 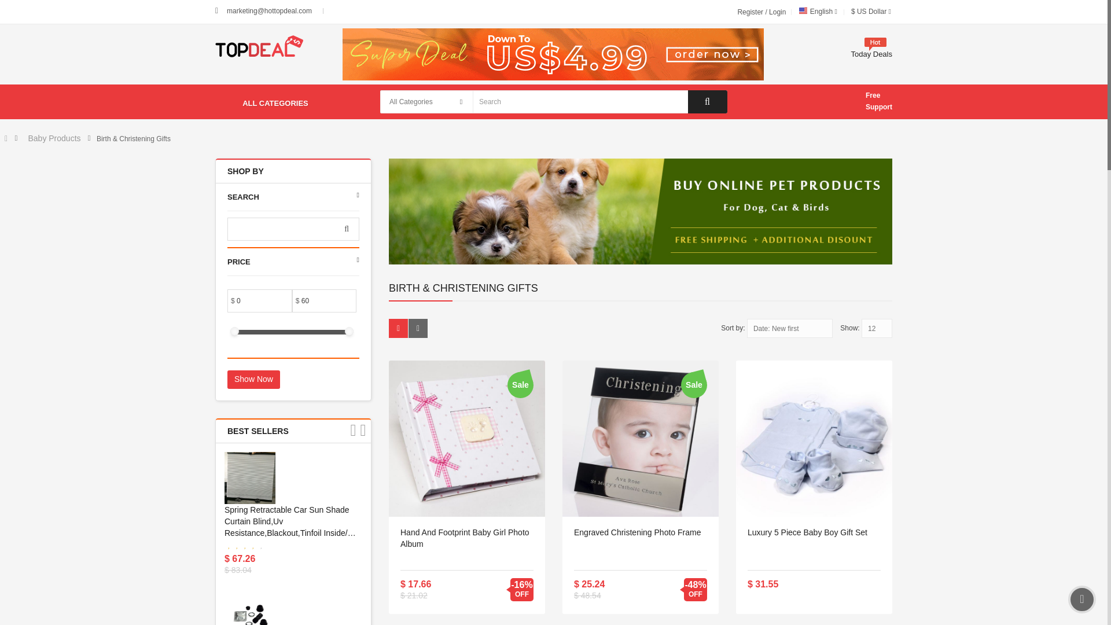 I want to click on Login, so click(x=777, y=12).